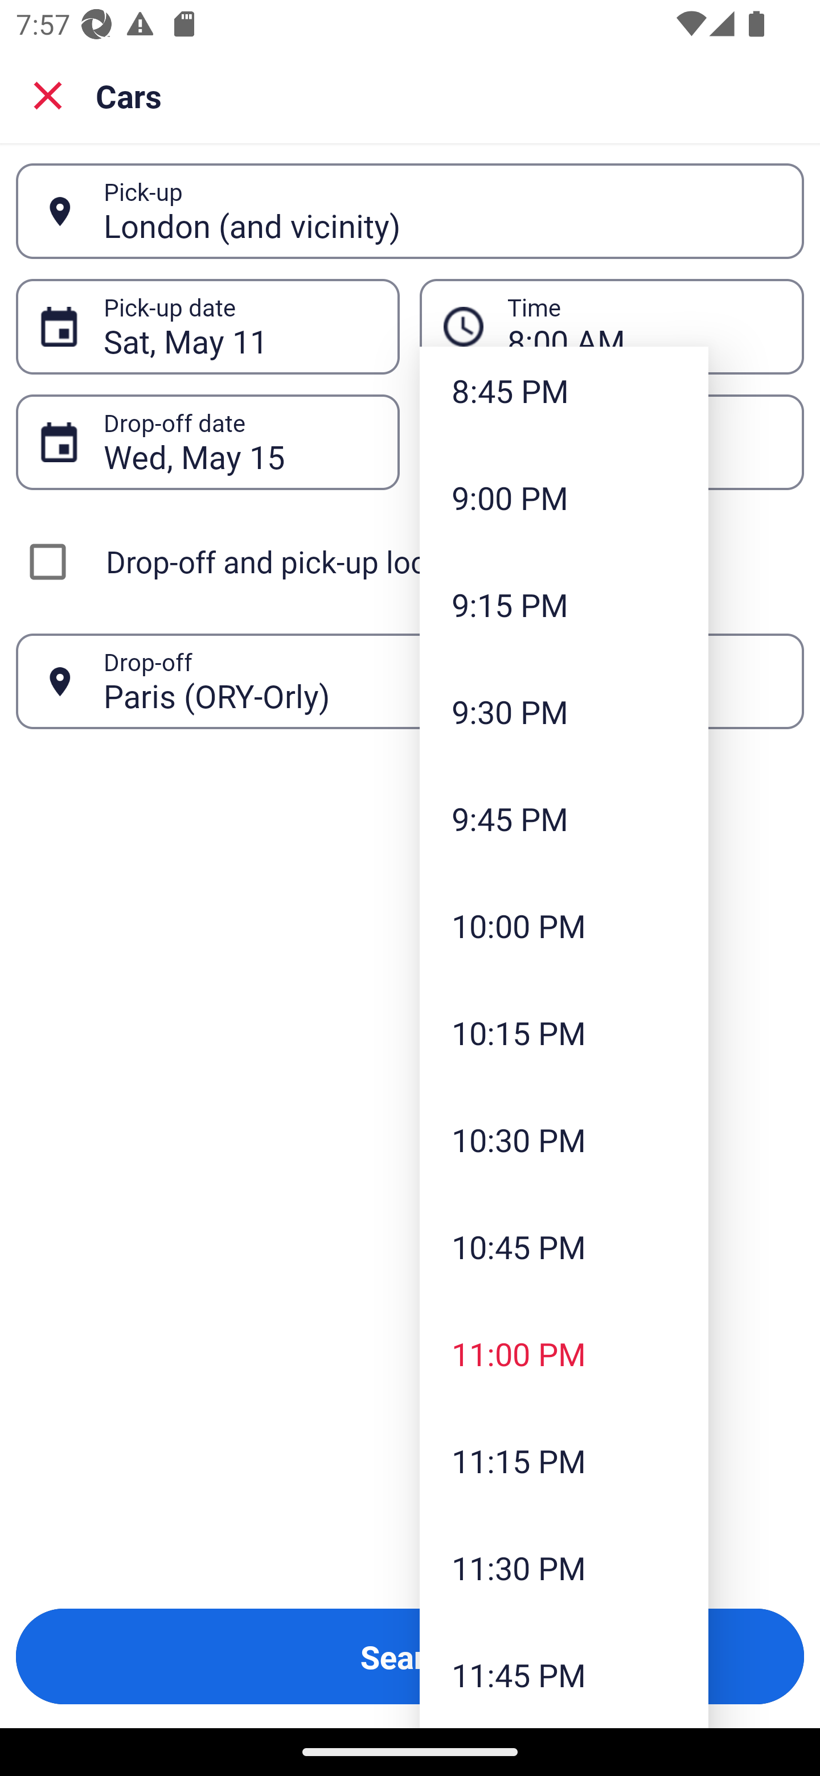 This screenshot has height=1776, width=820. I want to click on 11:15 PM, so click(564, 1461).